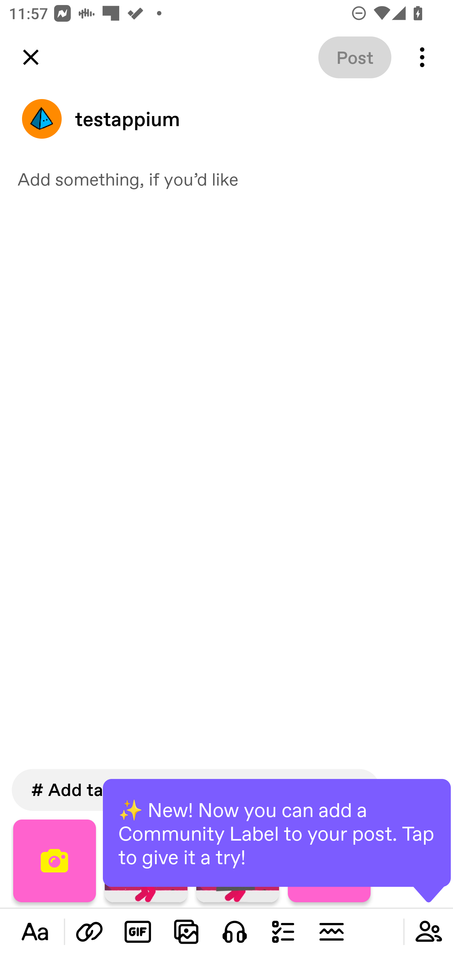  I want to click on Navigate up, so click(31, 57).